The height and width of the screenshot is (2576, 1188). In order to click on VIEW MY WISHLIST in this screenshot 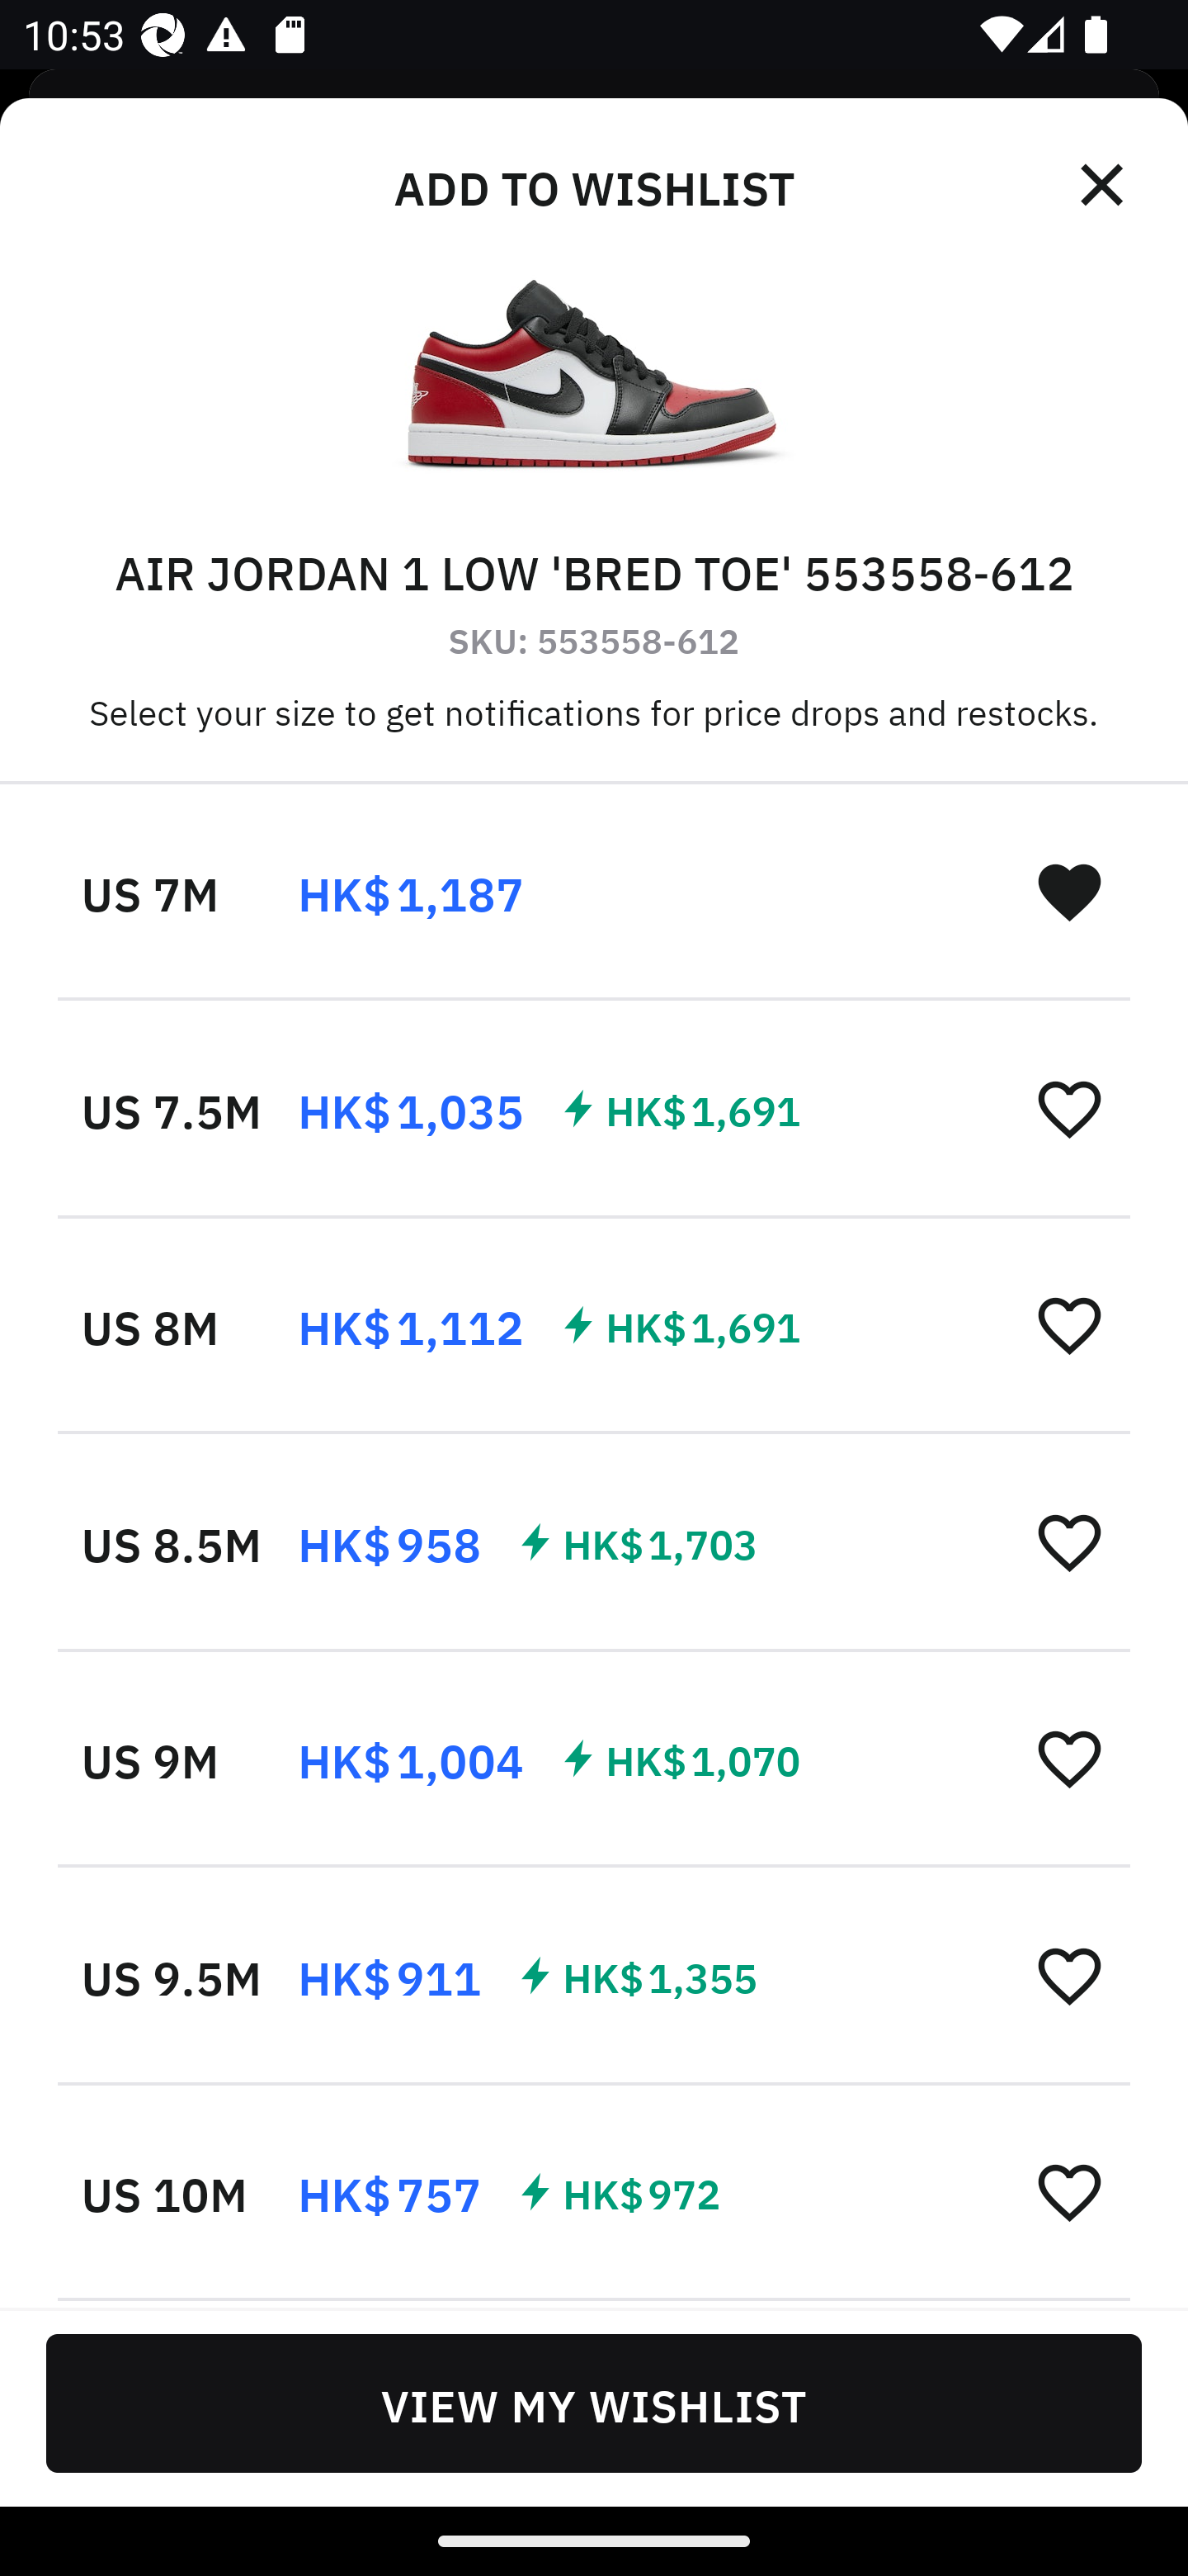, I will do `click(594, 2403)`.